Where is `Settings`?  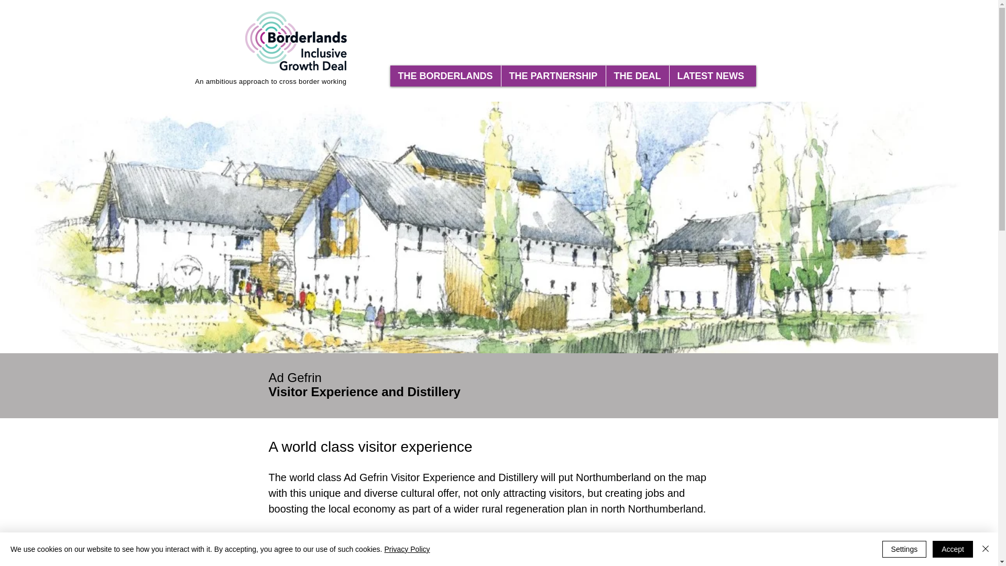 Settings is located at coordinates (904, 549).